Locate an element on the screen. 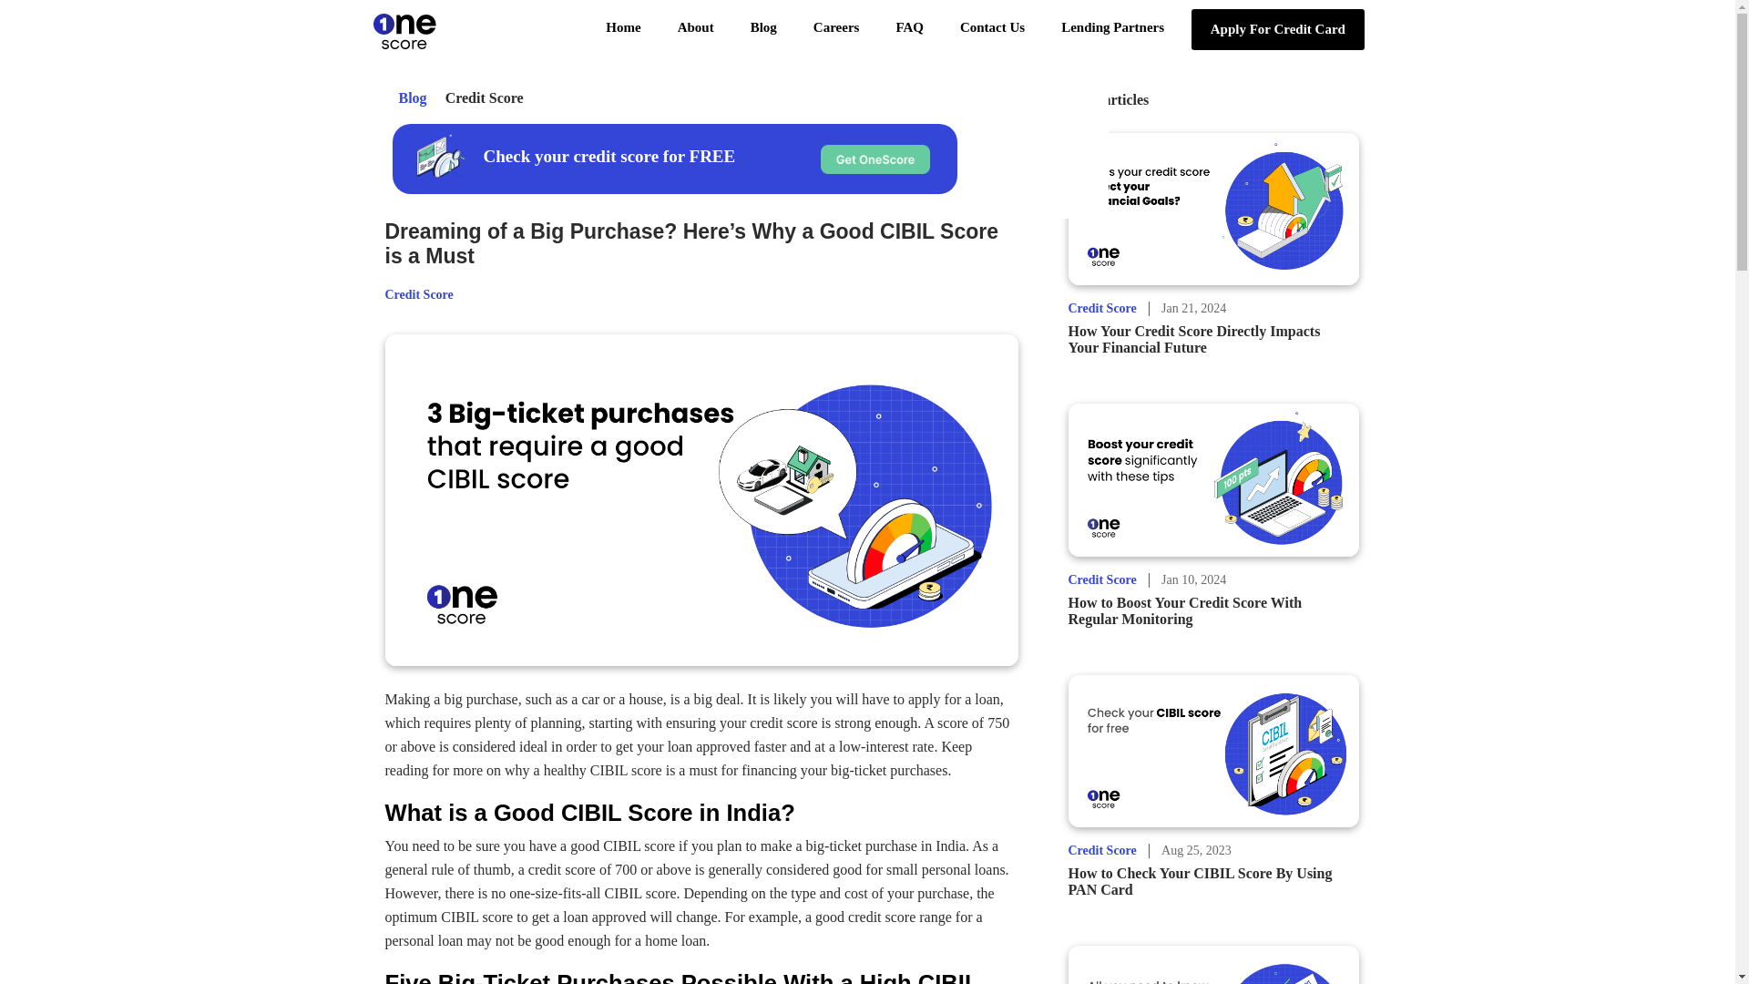  Apply For Credit Card is located at coordinates (1277, 29).